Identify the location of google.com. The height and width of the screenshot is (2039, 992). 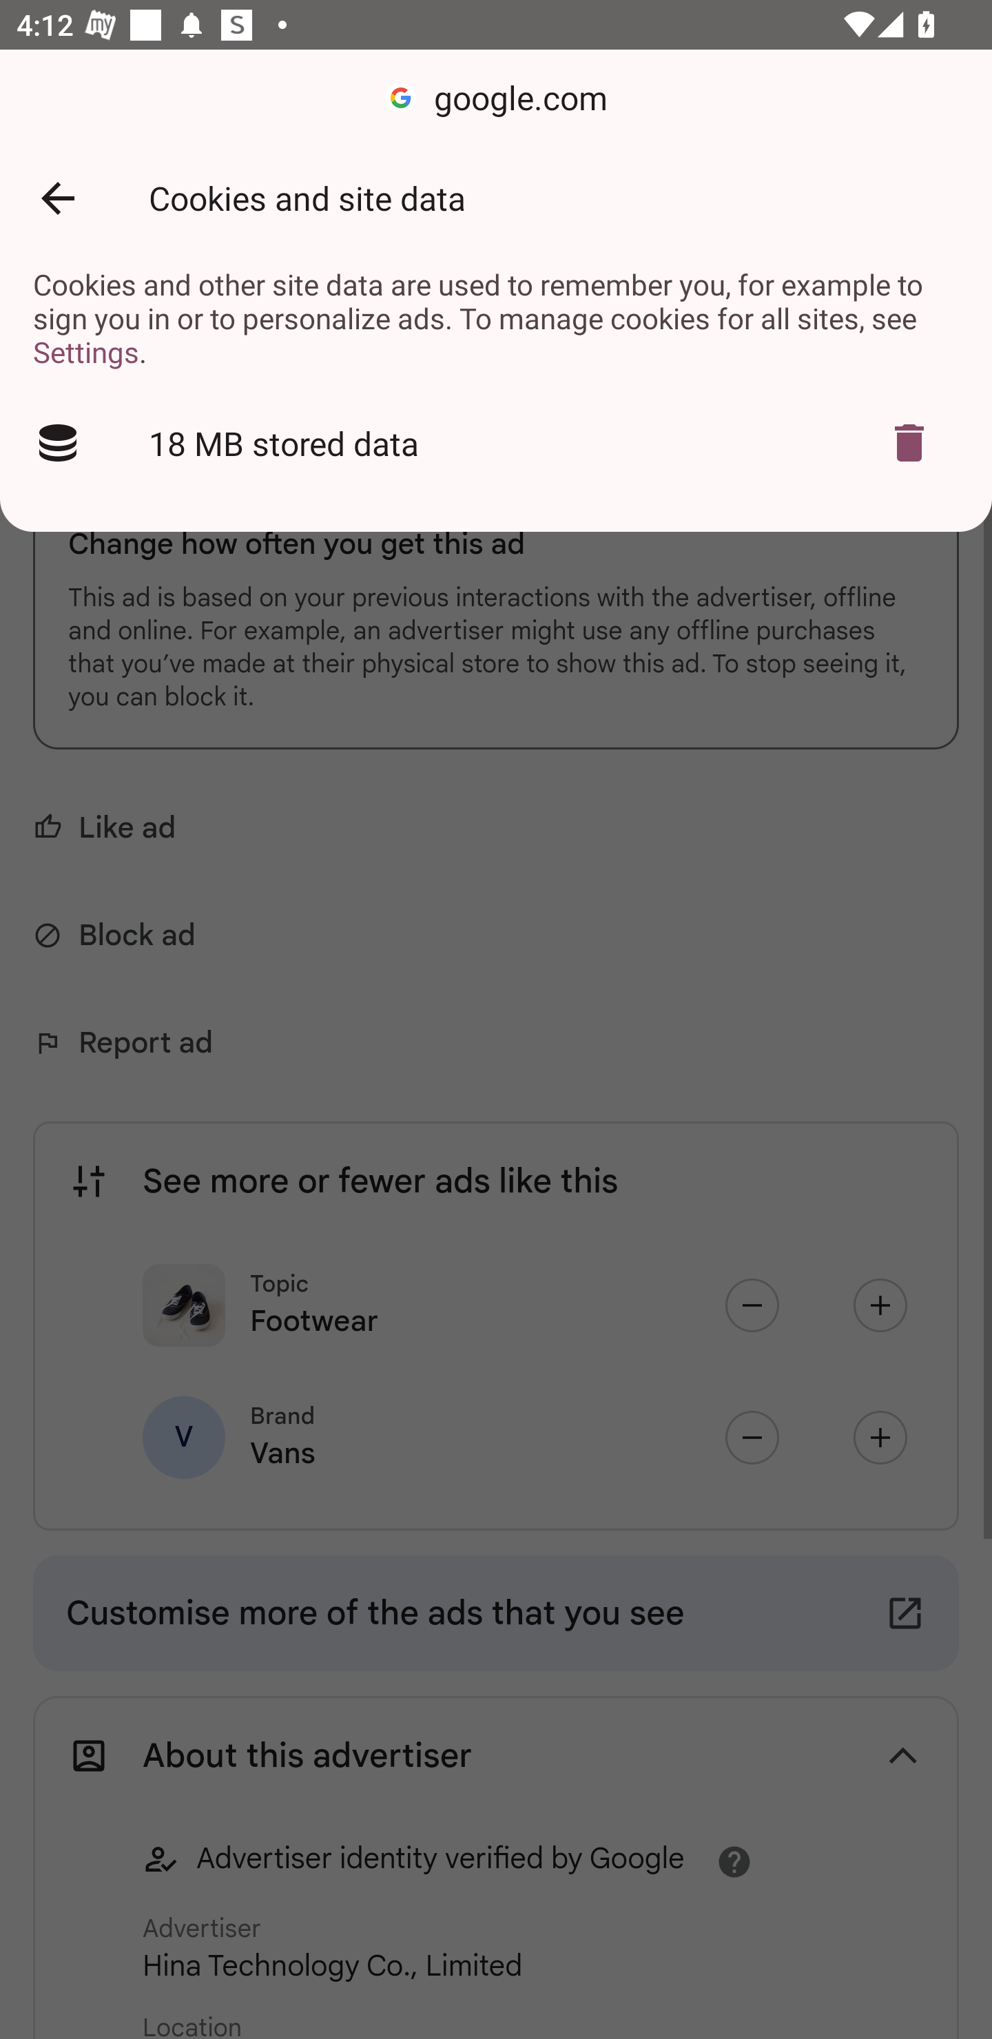
(496, 99).